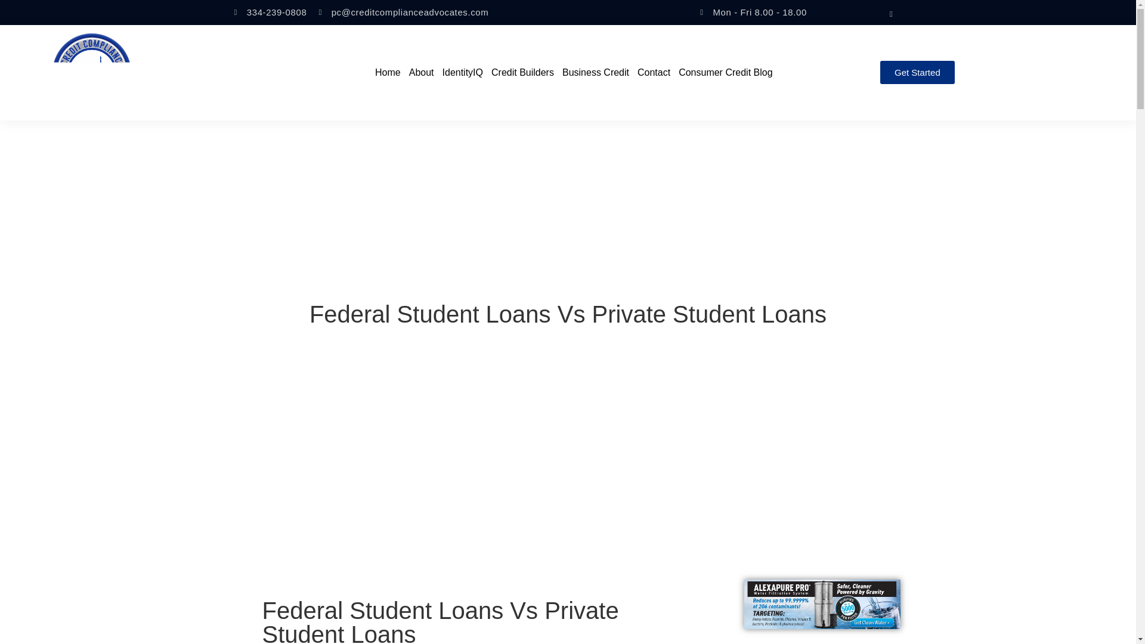  What do you see at coordinates (917, 72) in the screenshot?
I see `Get Started` at bounding box center [917, 72].